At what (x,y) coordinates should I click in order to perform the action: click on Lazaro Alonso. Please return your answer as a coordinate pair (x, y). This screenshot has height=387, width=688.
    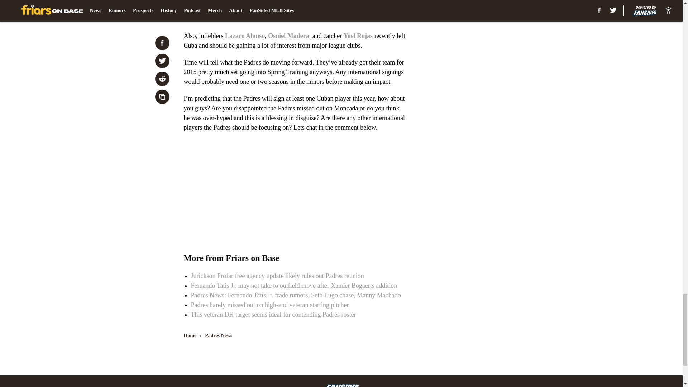
    Looking at the image, I should click on (245, 36).